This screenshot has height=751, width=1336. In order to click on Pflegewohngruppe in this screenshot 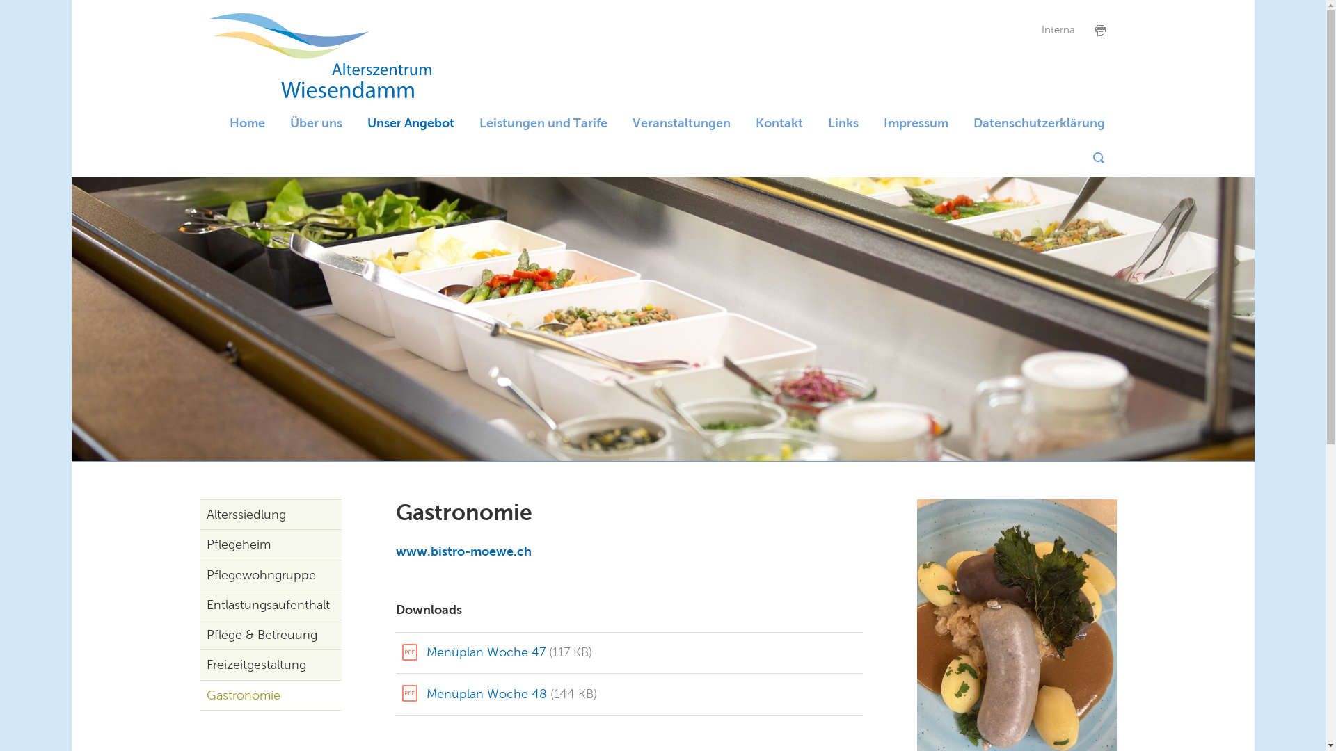, I will do `click(271, 575)`.